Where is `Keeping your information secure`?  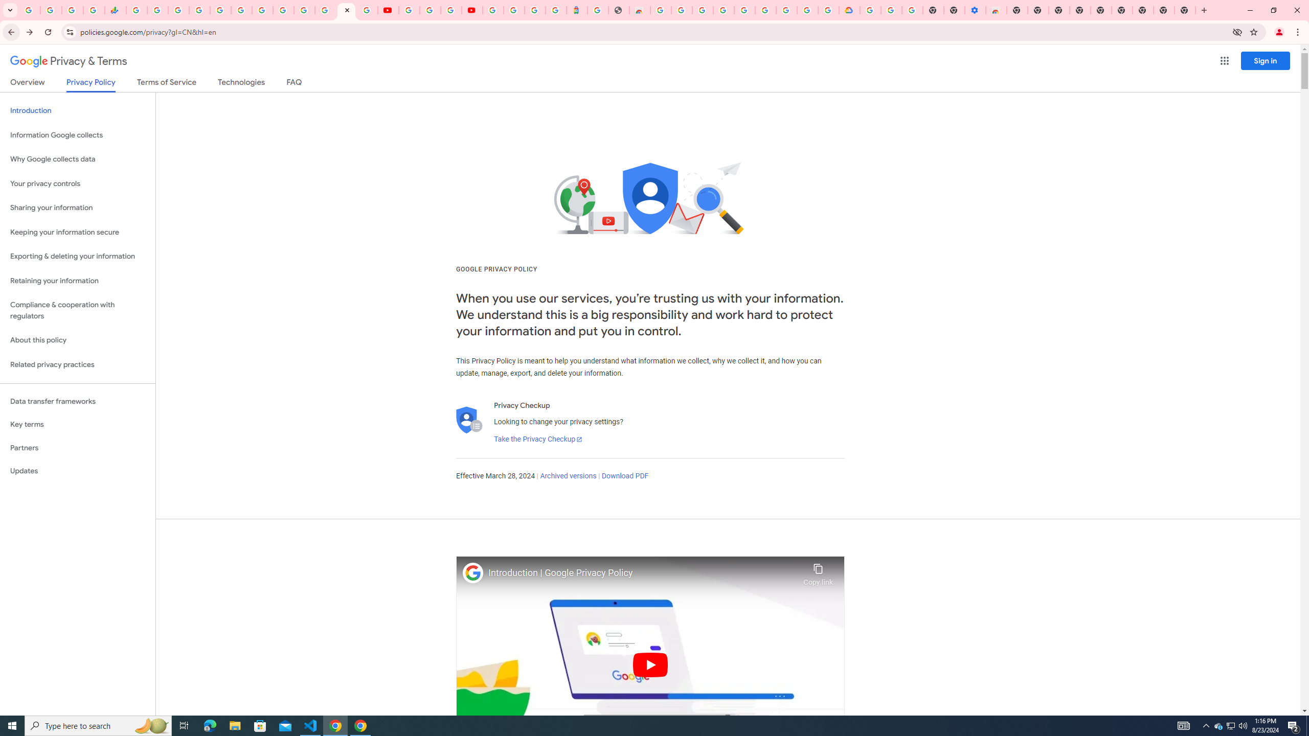
Keeping your information secure is located at coordinates (78, 232).